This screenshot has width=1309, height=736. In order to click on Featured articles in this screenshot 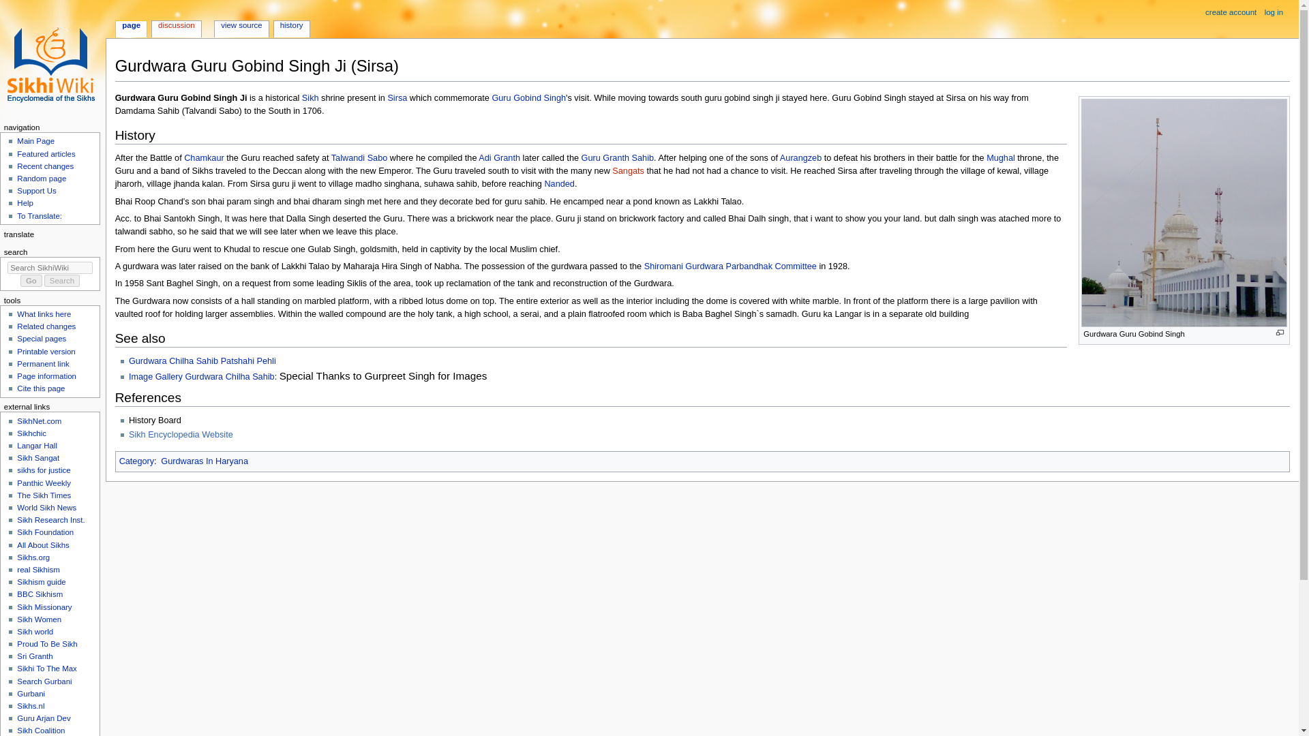, I will do `click(45, 154)`.